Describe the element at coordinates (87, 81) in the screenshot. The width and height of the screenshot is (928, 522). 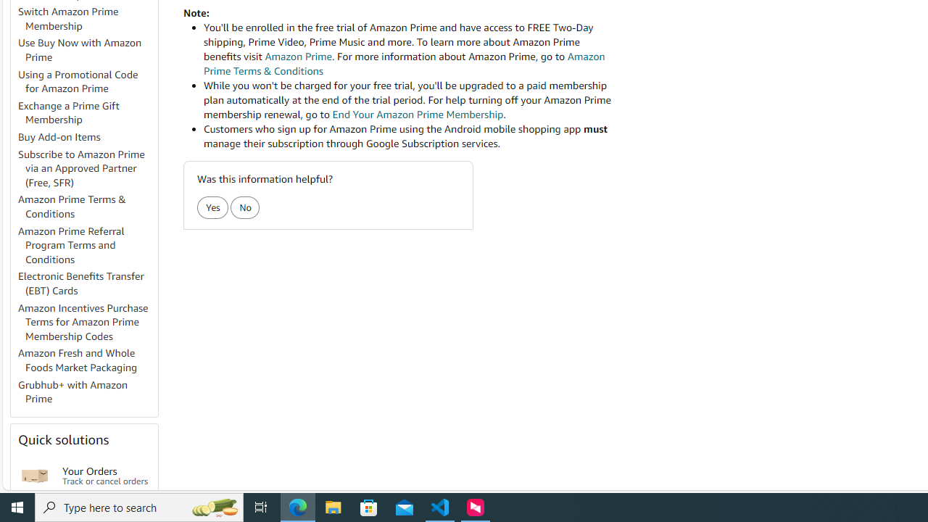
I see `Using a Promotional Code for Amazon Prime` at that location.